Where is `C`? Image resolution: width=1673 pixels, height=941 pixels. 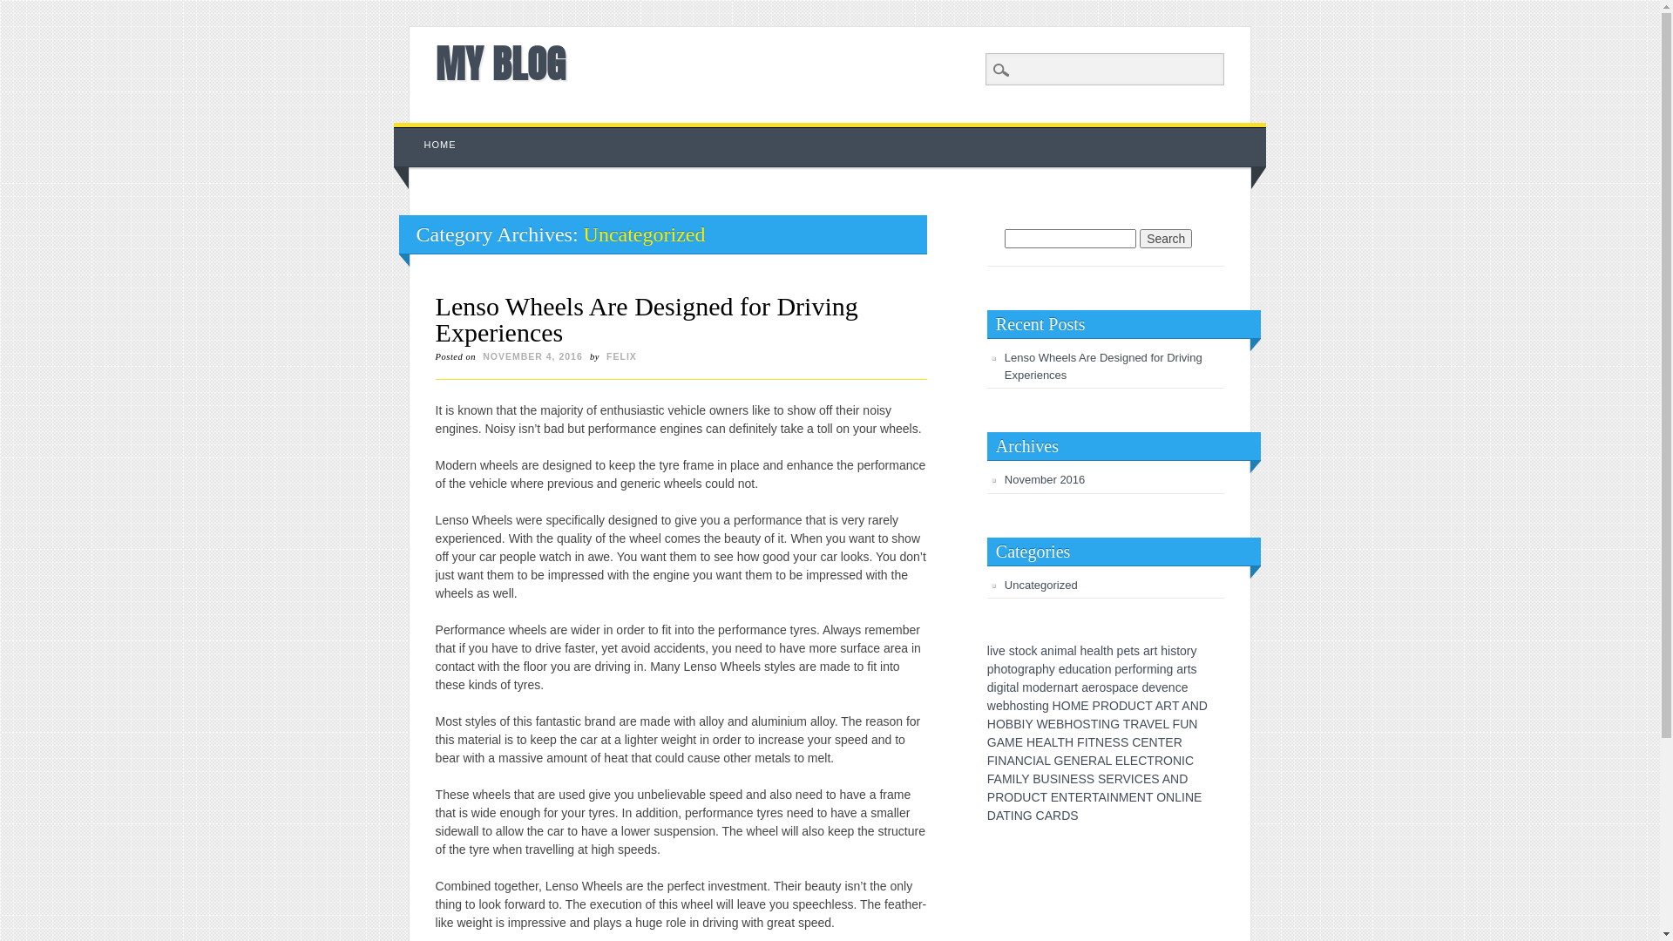
C is located at coordinates (1035, 797).